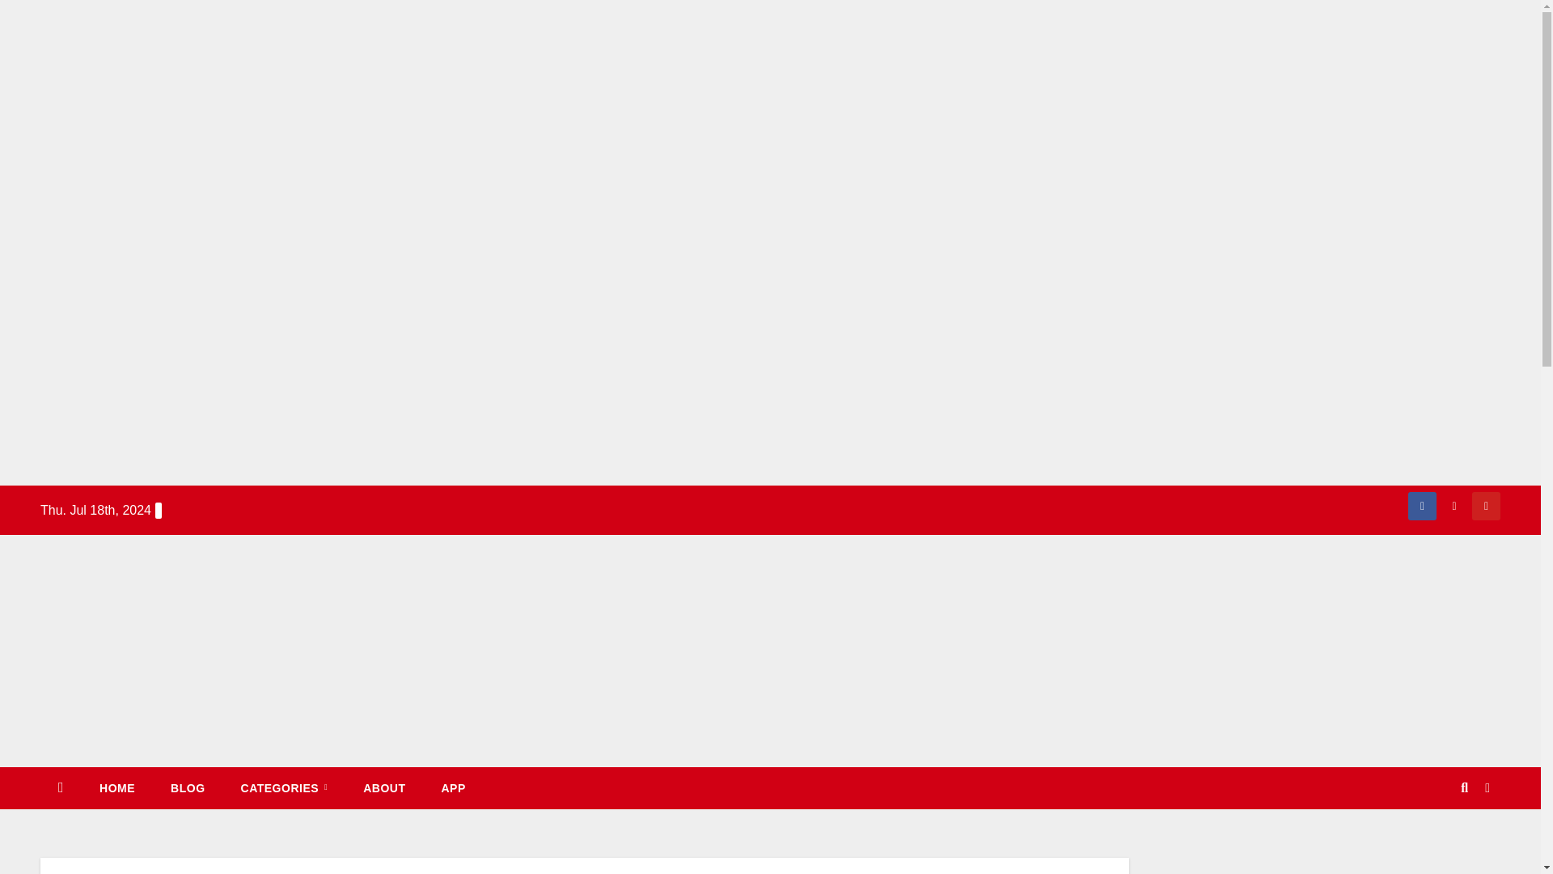  Describe the element at coordinates (187, 788) in the screenshot. I see `Blog` at that location.